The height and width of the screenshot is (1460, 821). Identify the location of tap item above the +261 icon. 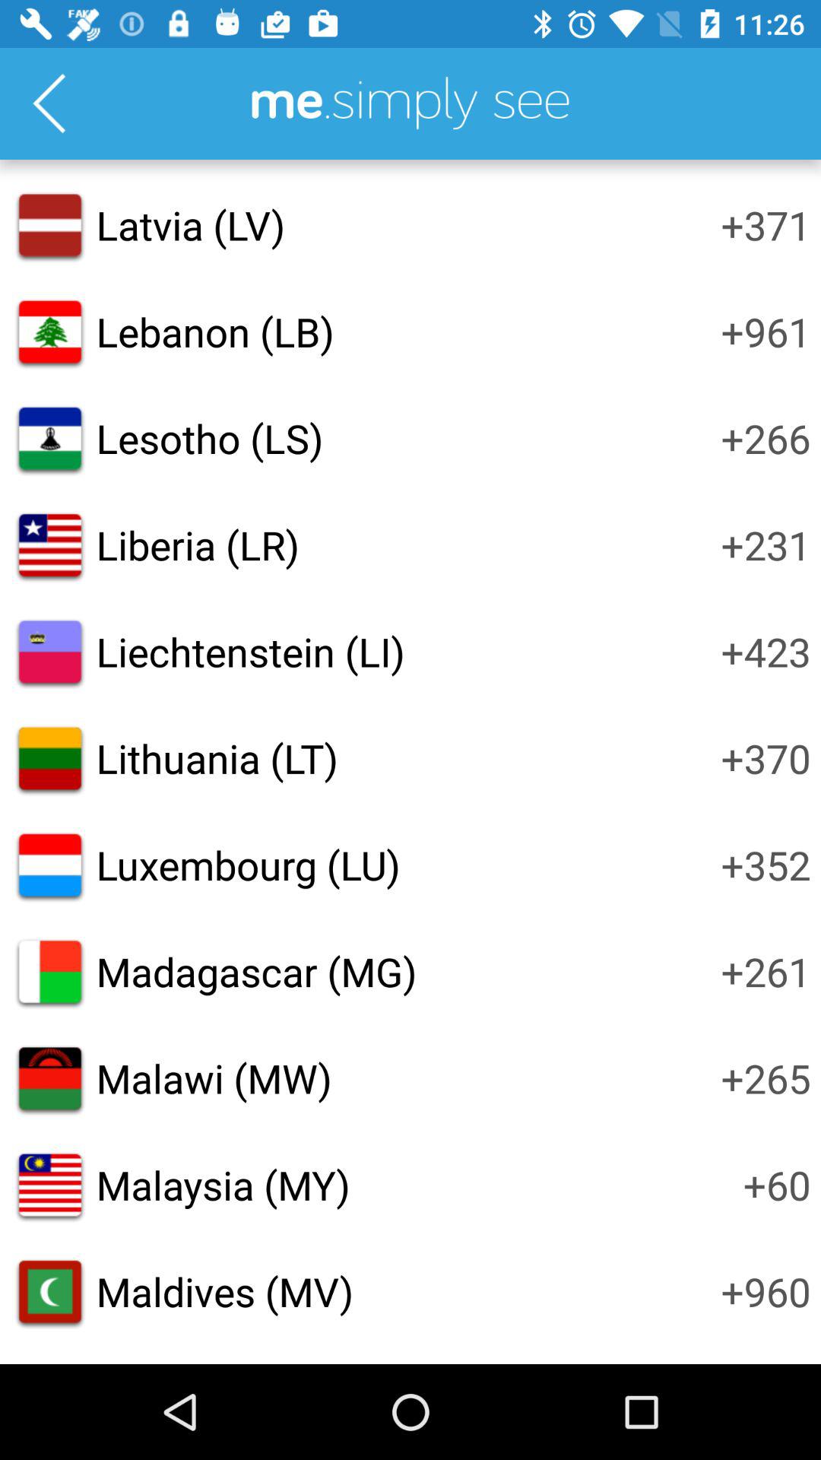
(766, 865).